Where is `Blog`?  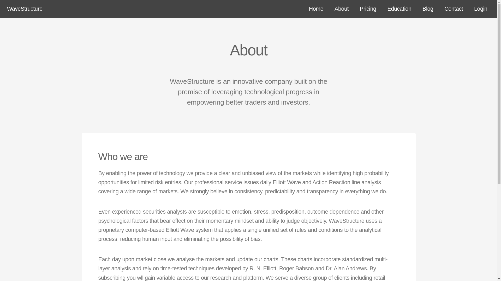 Blog is located at coordinates (428, 9).